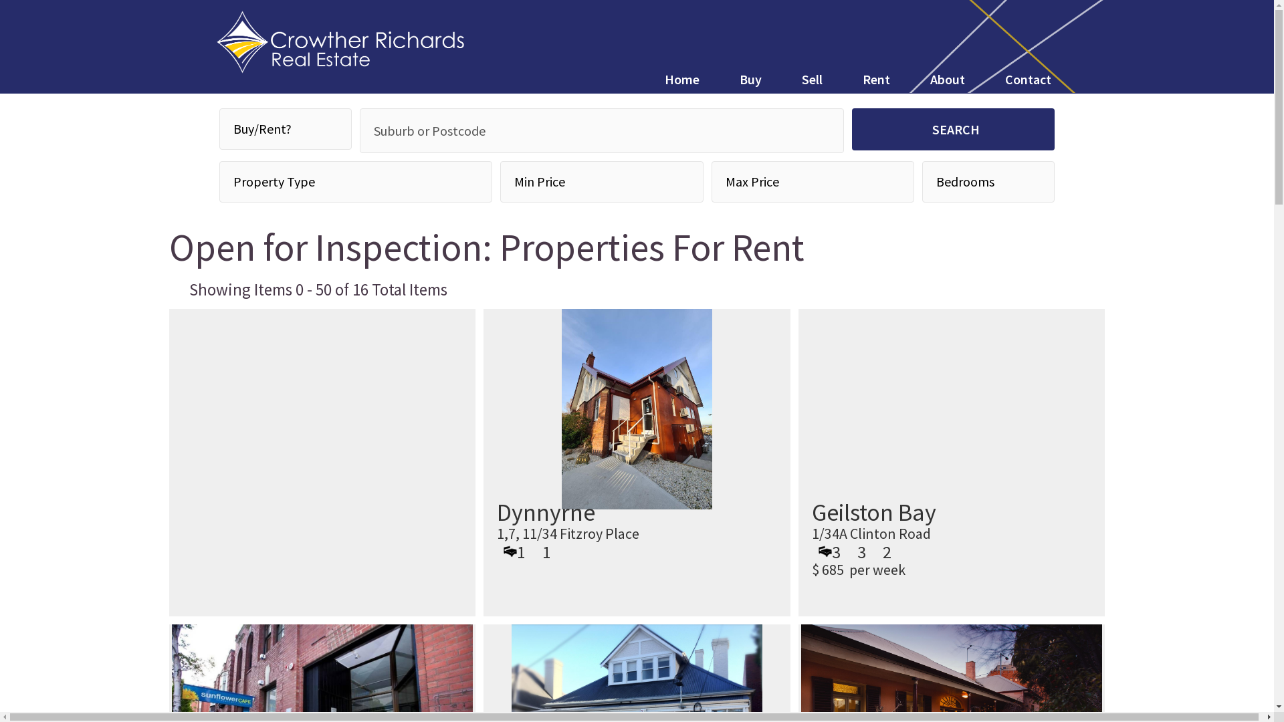 This screenshot has width=1284, height=722. I want to click on 1 1, so click(522, 552).